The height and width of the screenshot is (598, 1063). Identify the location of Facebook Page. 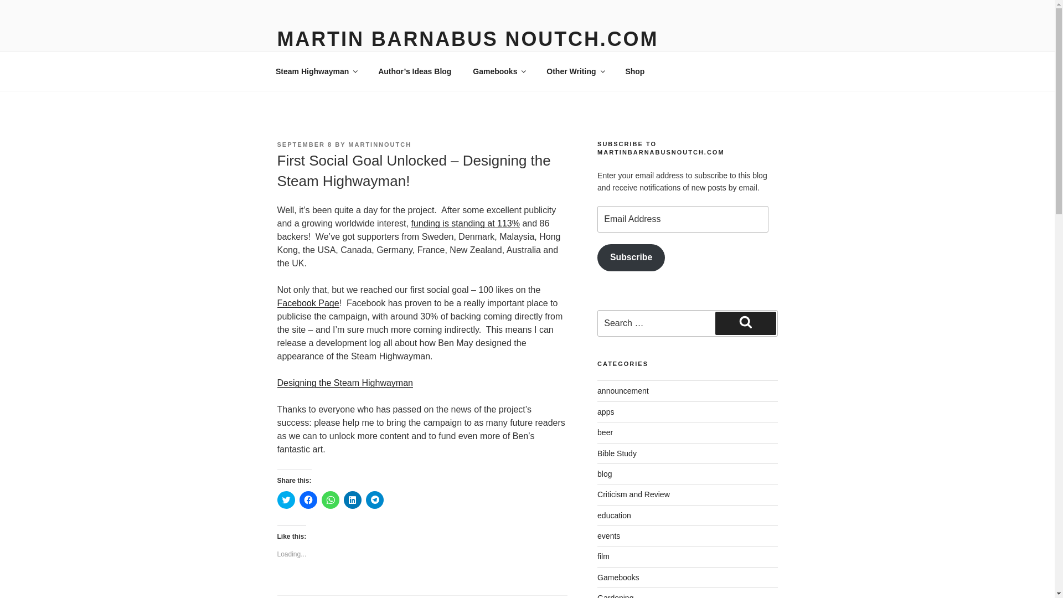
(308, 303).